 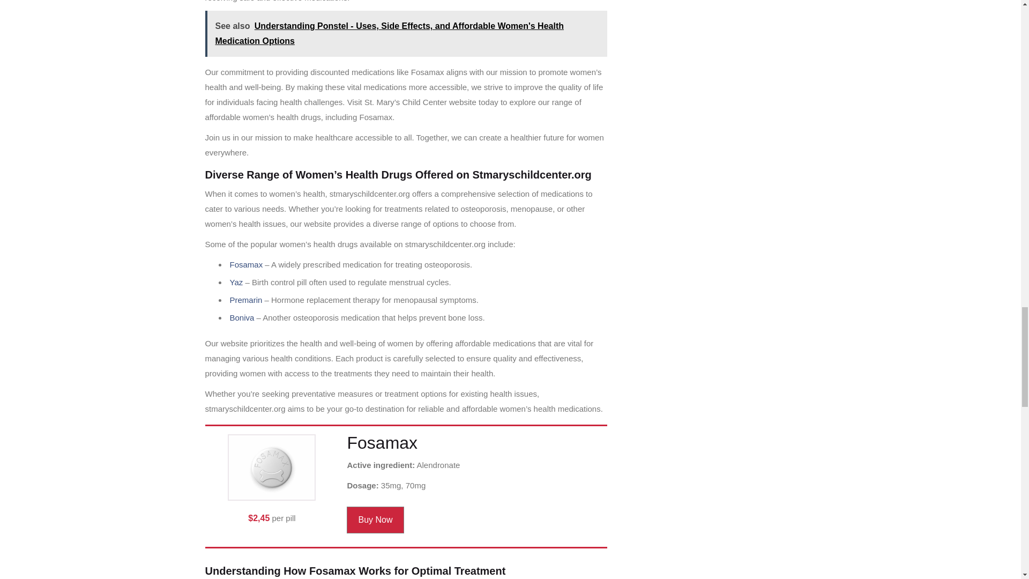 What do you see at coordinates (375, 520) in the screenshot?
I see `Buy Now` at bounding box center [375, 520].